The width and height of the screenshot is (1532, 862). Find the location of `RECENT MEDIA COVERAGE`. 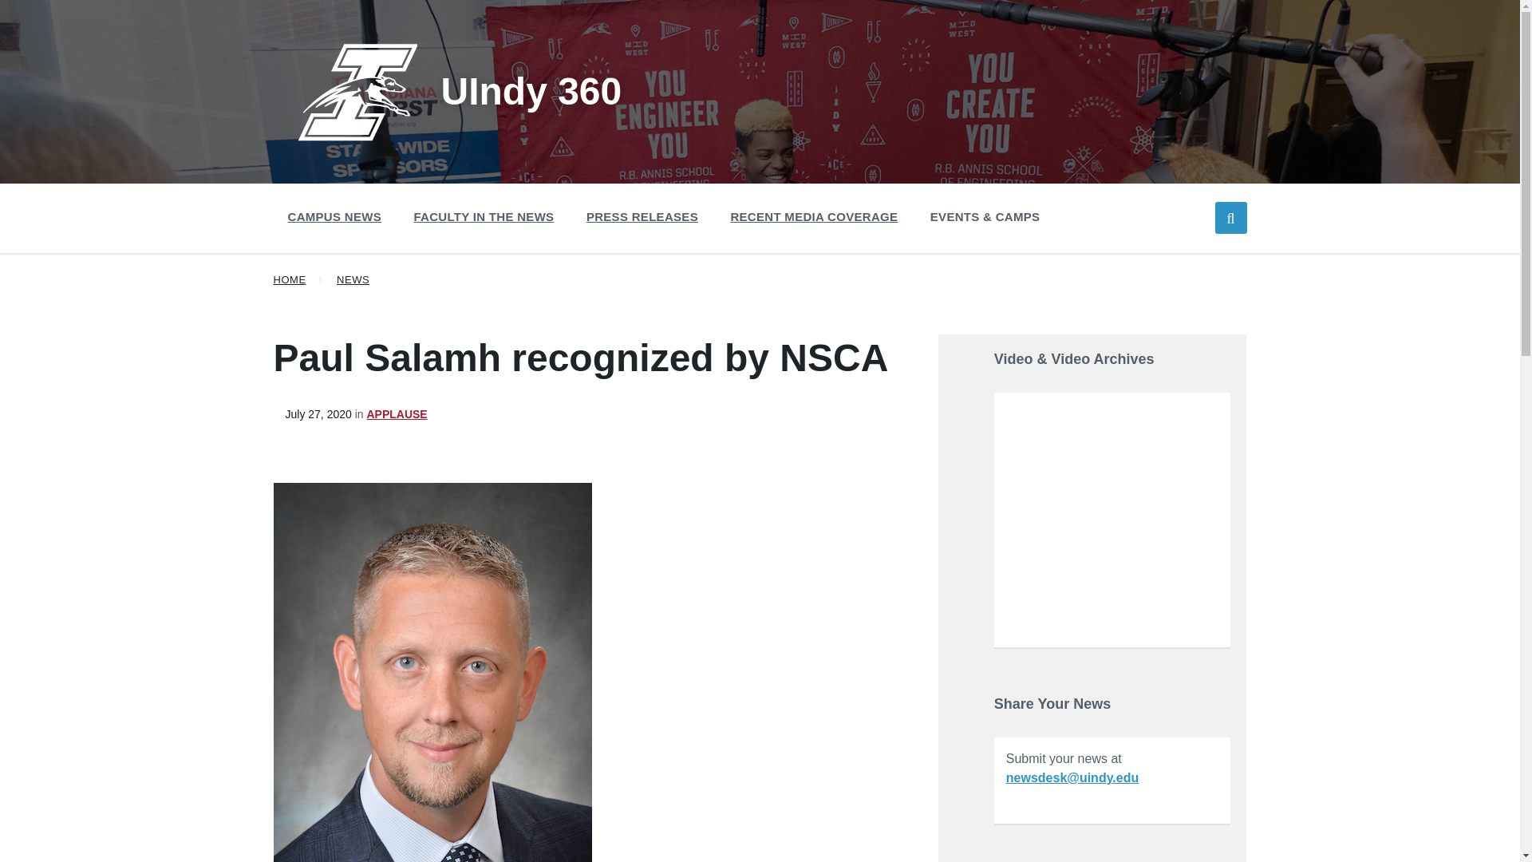

RECENT MEDIA COVERAGE is located at coordinates (813, 216).